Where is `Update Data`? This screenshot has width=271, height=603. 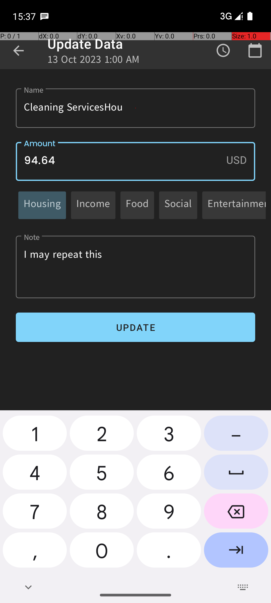 Update Data is located at coordinates (85, 44).